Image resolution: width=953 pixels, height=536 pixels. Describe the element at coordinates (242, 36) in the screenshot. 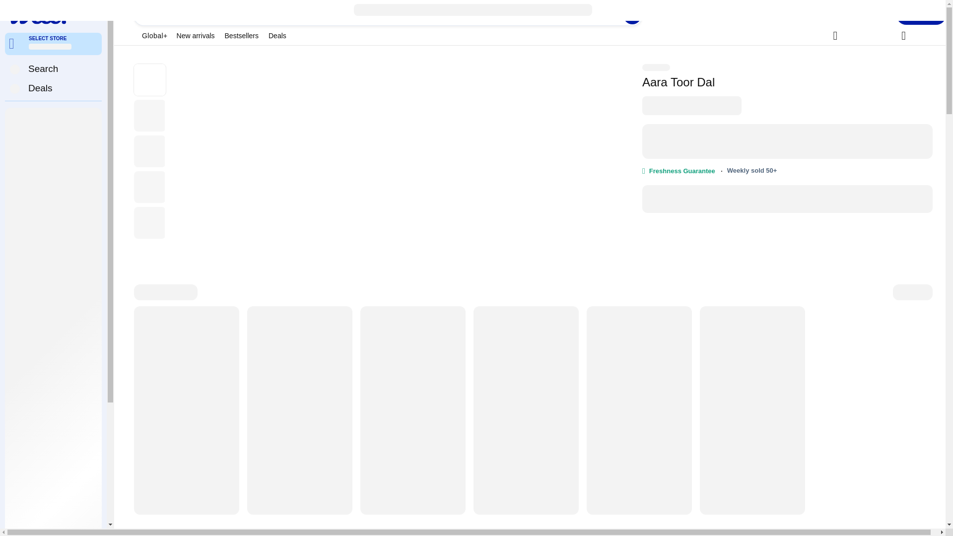

I see `Bestsellers` at that location.